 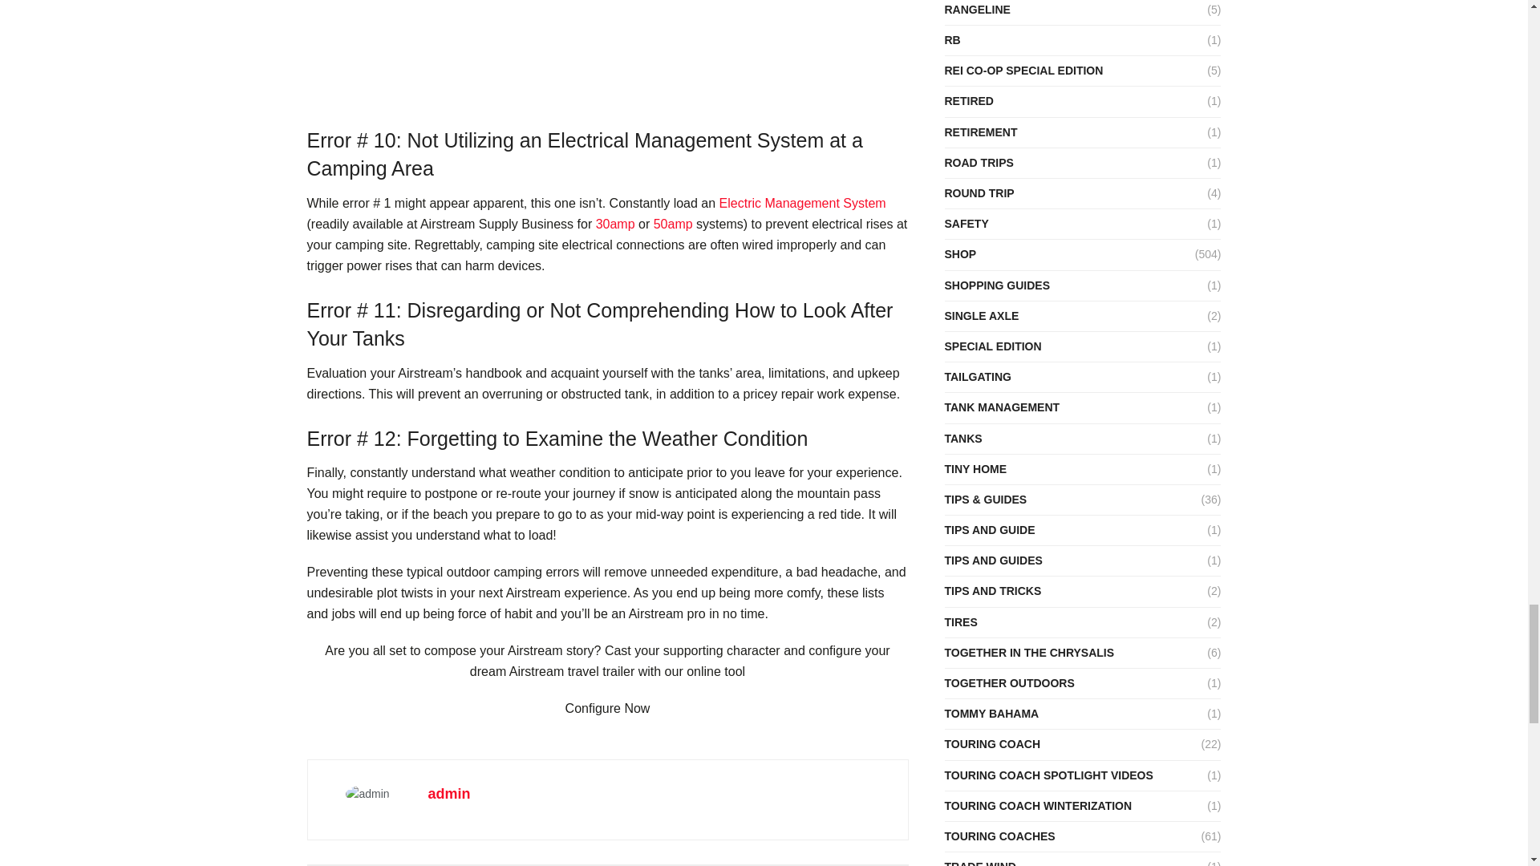 What do you see at coordinates (802, 204) in the screenshot?
I see `Electric Management System` at bounding box center [802, 204].